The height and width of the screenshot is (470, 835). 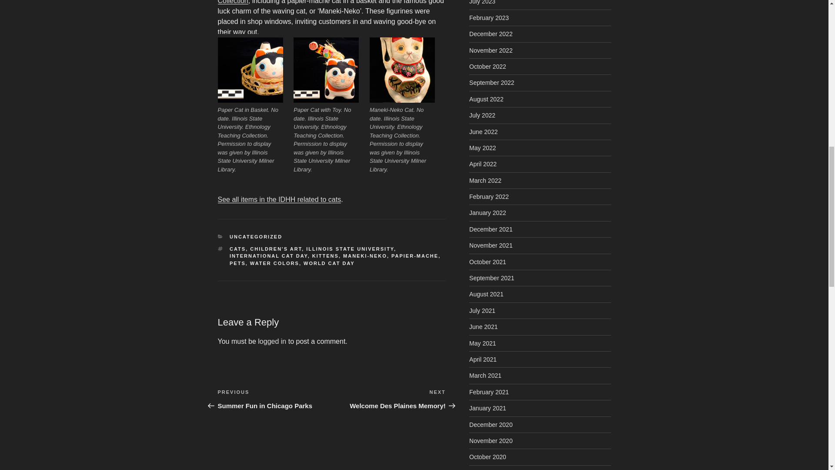 I want to click on PETS, so click(x=237, y=263).